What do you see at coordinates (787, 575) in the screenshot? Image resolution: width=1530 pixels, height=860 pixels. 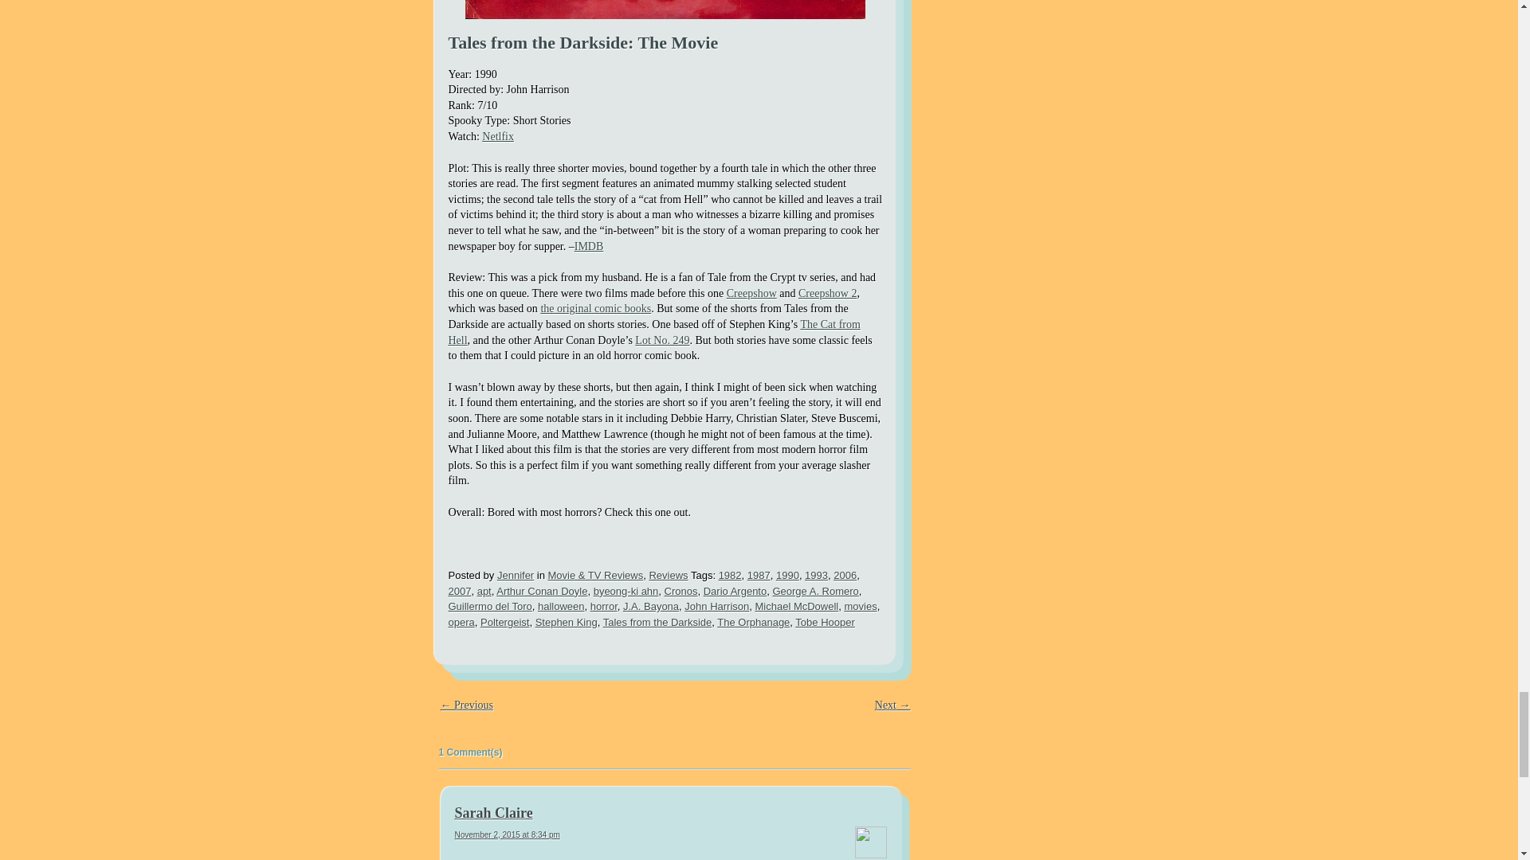 I see `1990` at bounding box center [787, 575].